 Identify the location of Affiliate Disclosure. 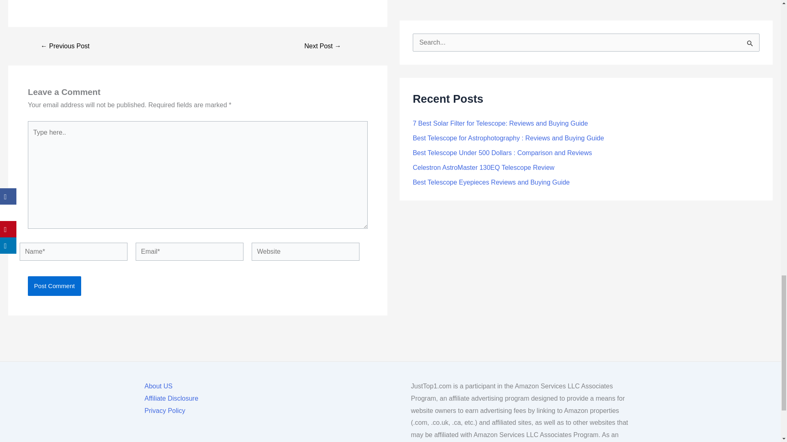
(171, 399).